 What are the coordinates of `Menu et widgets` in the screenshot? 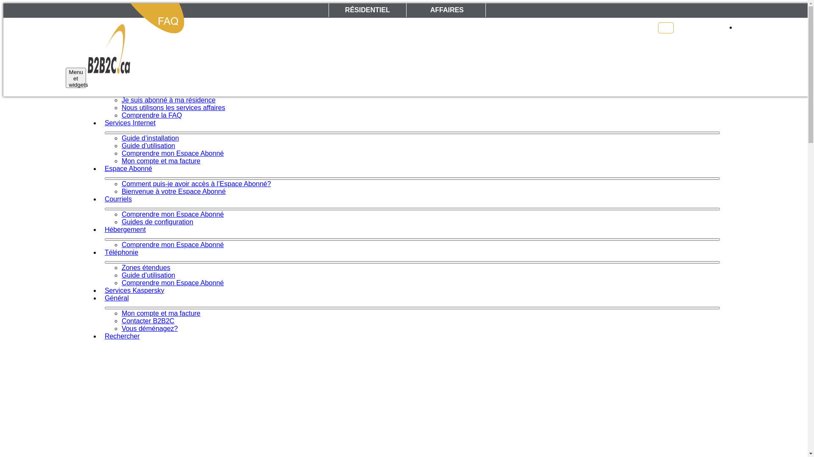 It's located at (76, 78).